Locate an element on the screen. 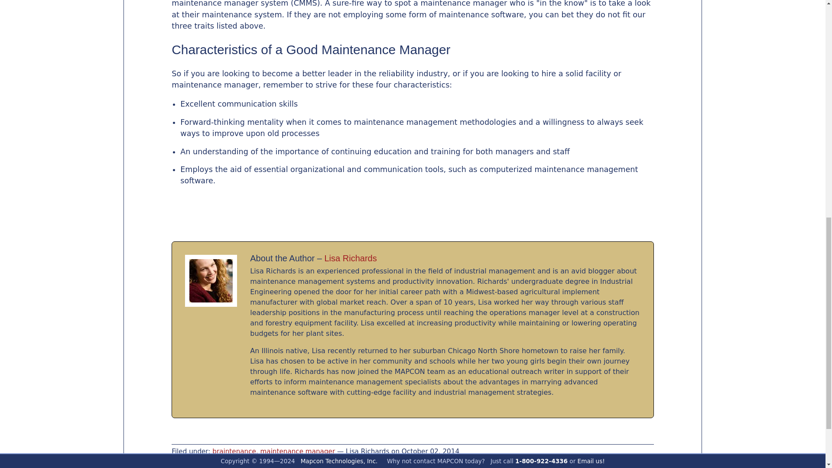  Twitter is located at coordinates (10, 1).